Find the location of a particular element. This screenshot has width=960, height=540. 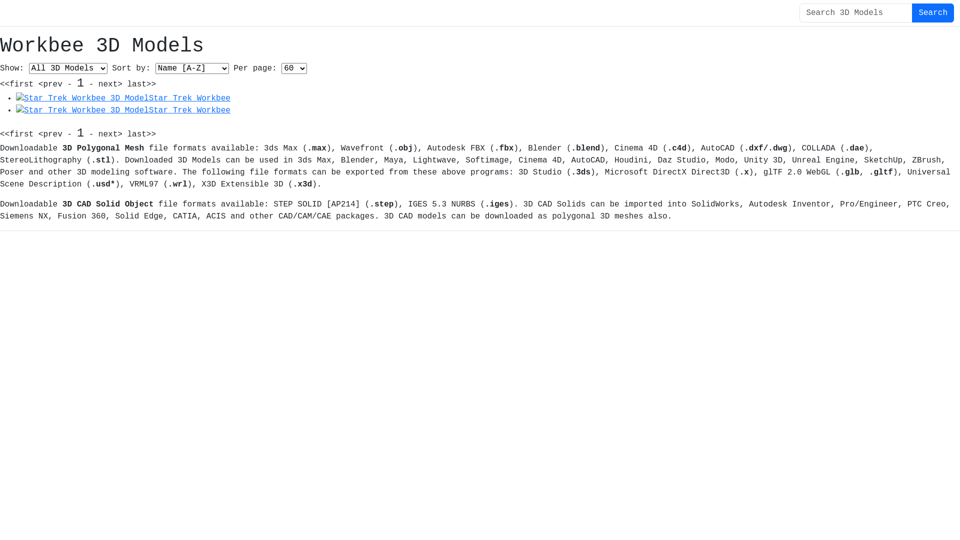

Search is located at coordinates (933, 13).